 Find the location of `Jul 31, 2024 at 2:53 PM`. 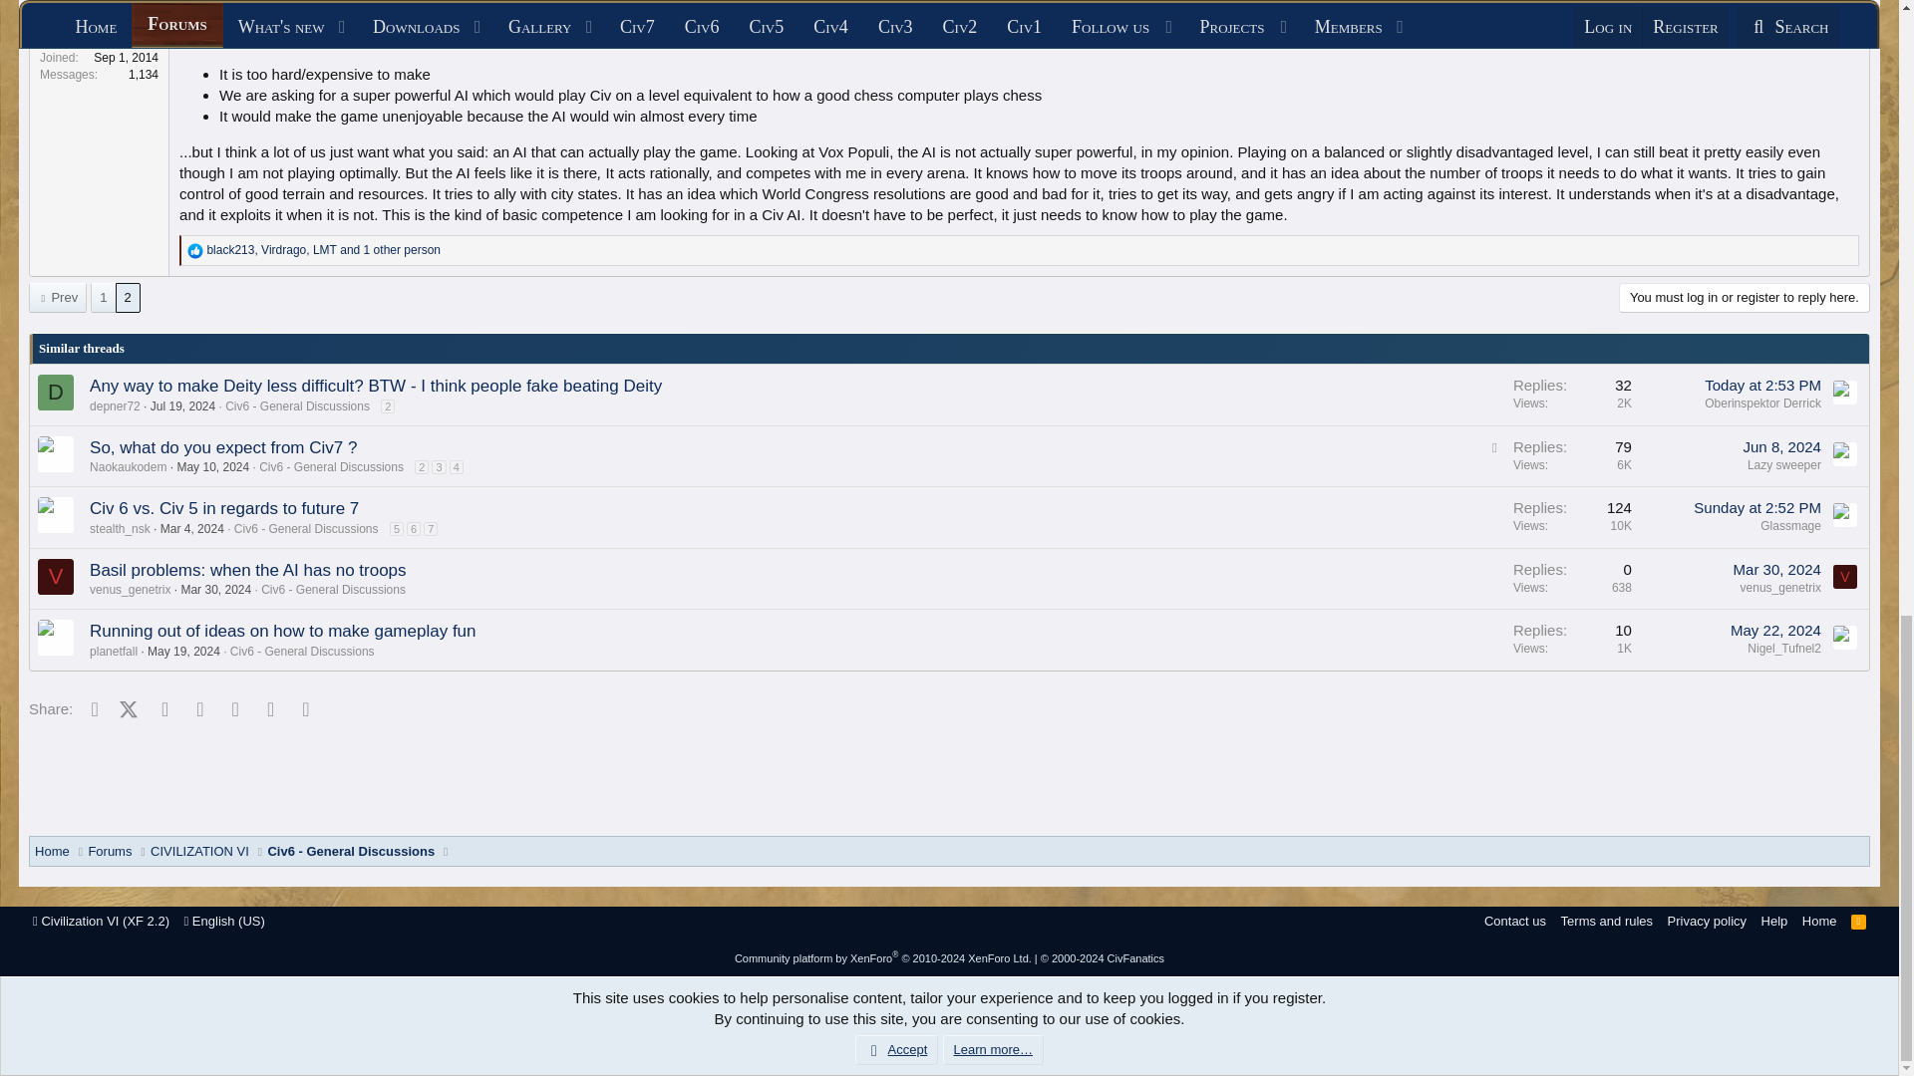

Jul 31, 2024 at 2:53 PM is located at coordinates (1762, 385).